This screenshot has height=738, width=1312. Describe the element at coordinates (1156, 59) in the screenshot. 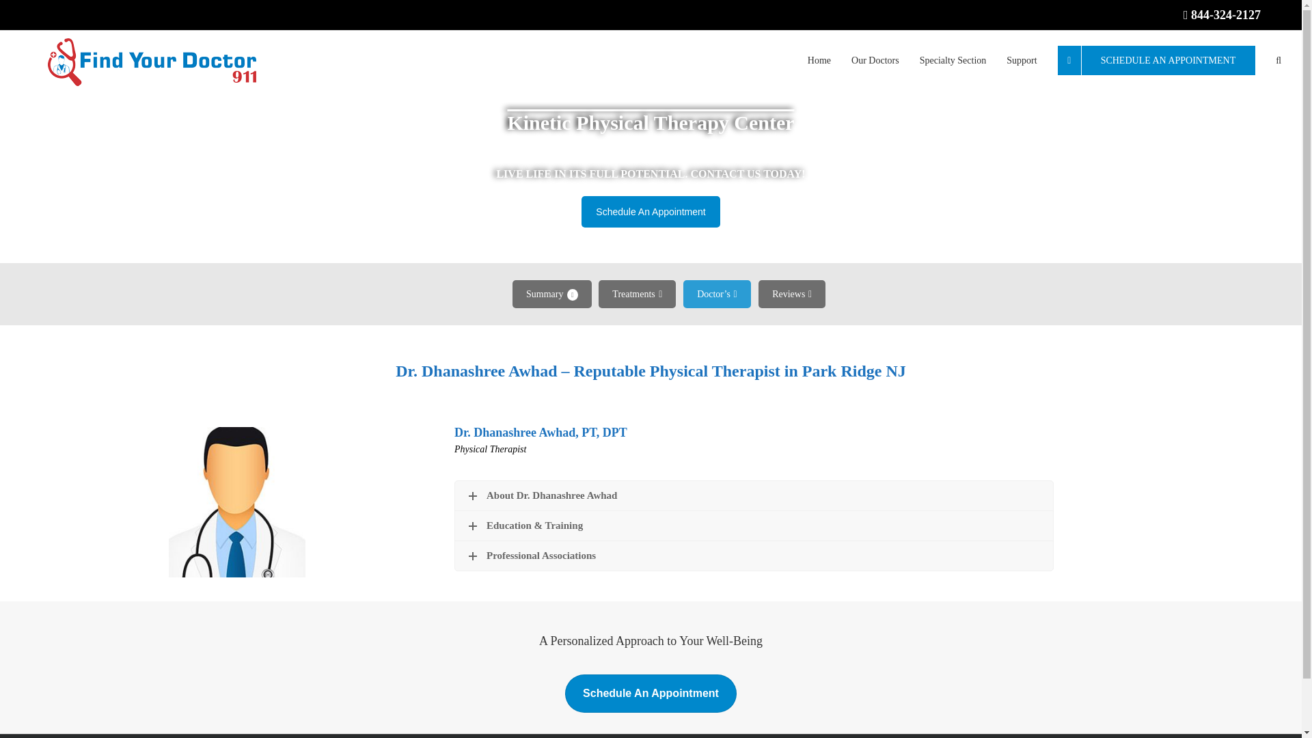

I see `SCHEDULE AN APPOINTMENT` at that location.